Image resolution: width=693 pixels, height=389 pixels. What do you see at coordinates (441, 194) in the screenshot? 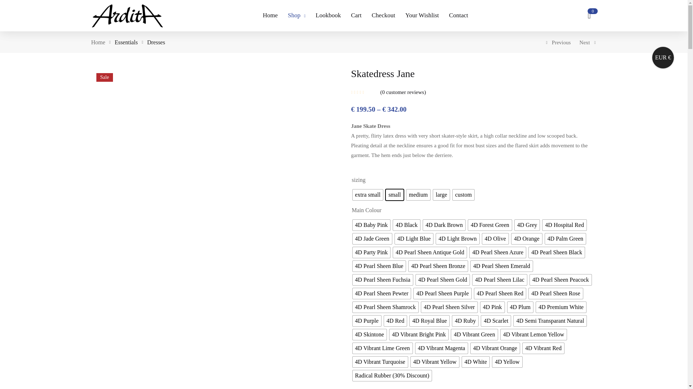
I see `large` at bounding box center [441, 194].